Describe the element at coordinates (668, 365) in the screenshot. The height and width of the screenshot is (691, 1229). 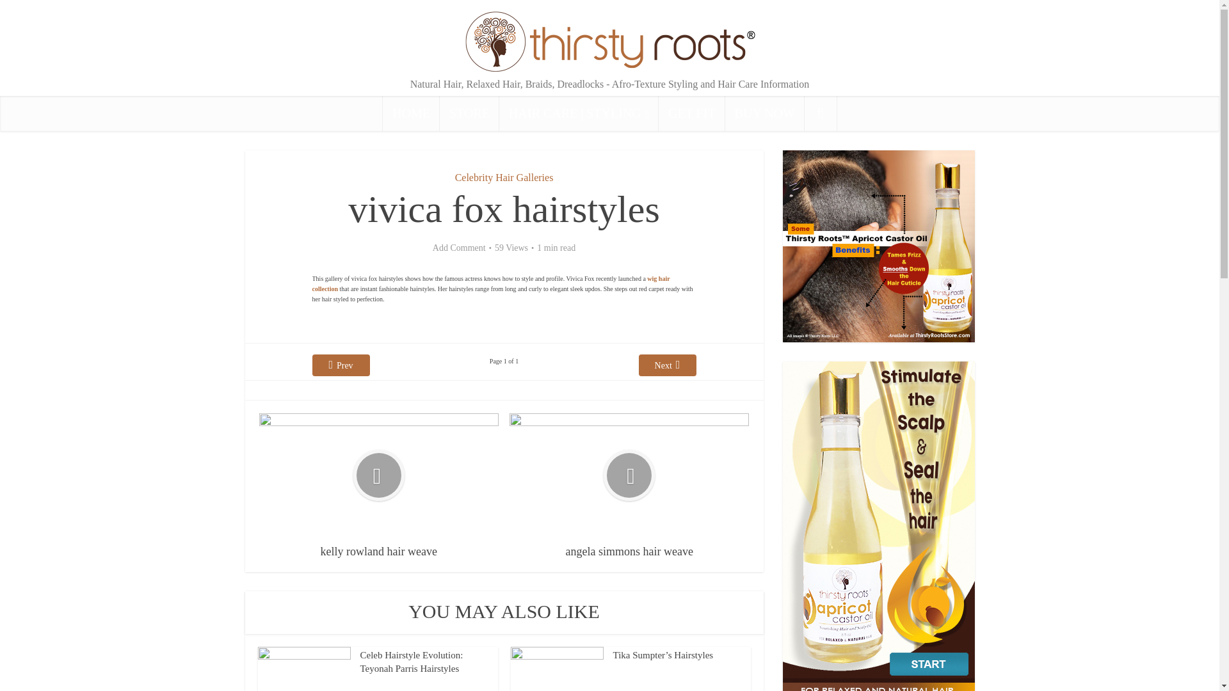
I see `Next` at that location.